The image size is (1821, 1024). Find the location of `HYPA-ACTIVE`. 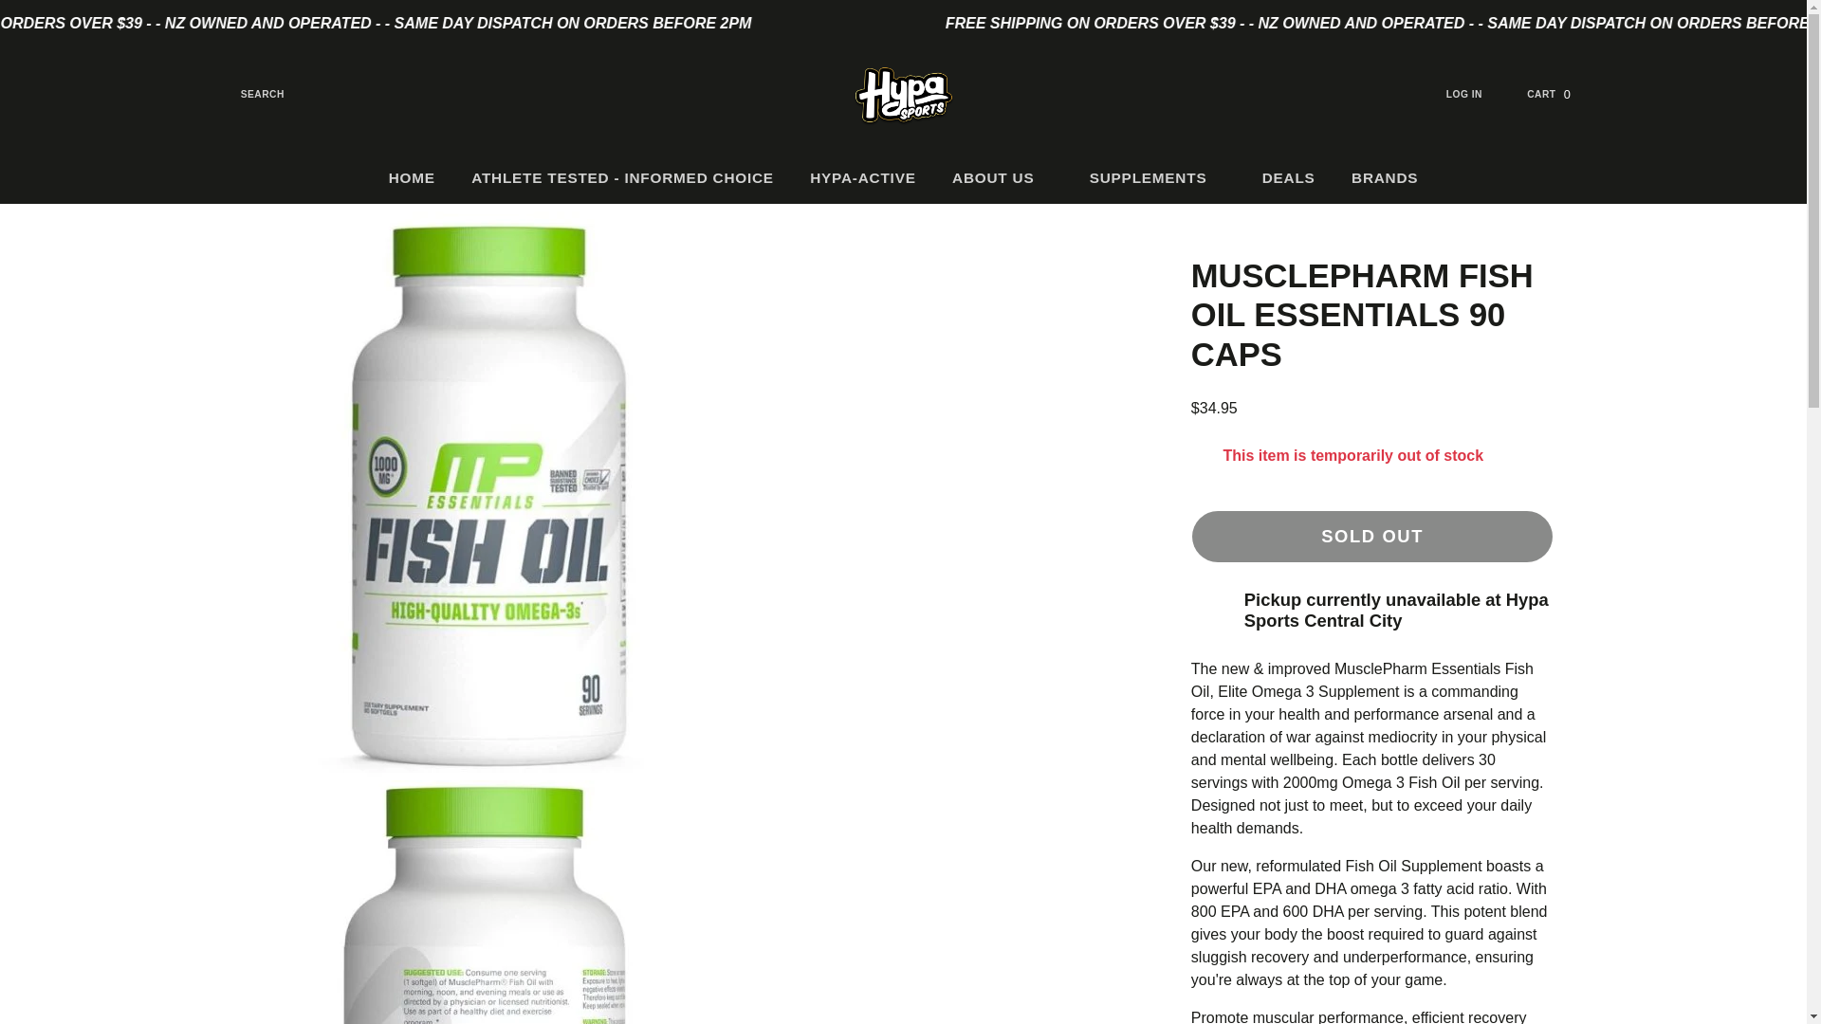

HYPA-ACTIVE is located at coordinates (1157, 176).